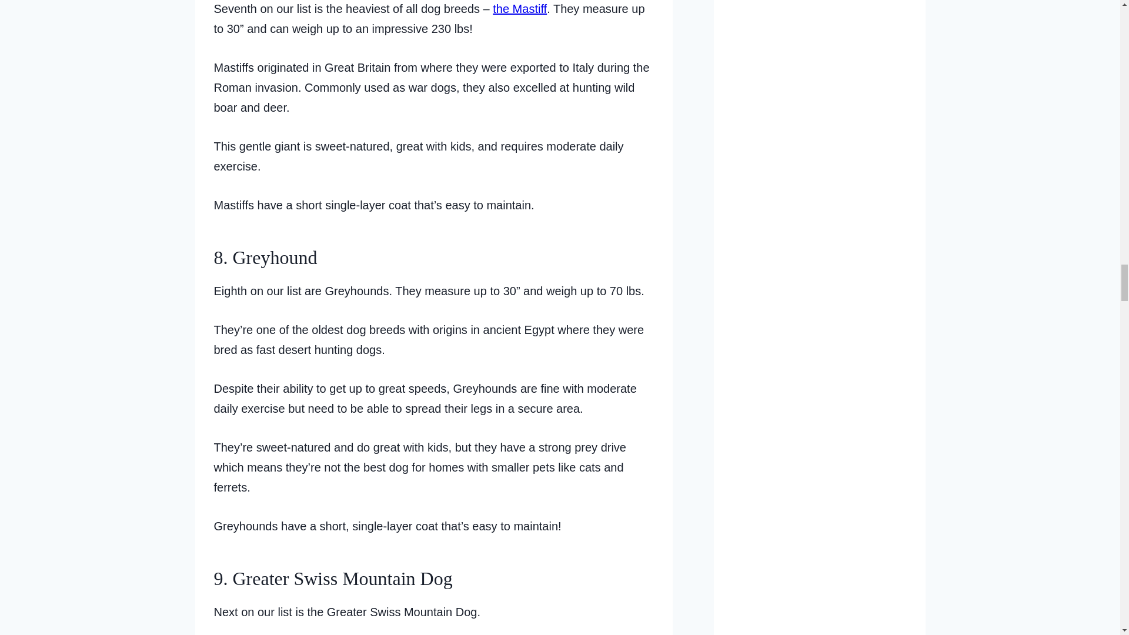 This screenshot has width=1129, height=635. Describe the element at coordinates (519, 8) in the screenshot. I see `the Mastiff` at that location.